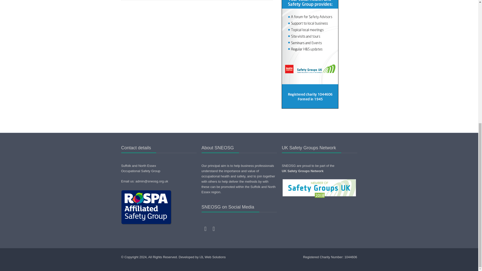 The image size is (482, 271). I want to click on UK Safety Groups Network, so click(302, 171).